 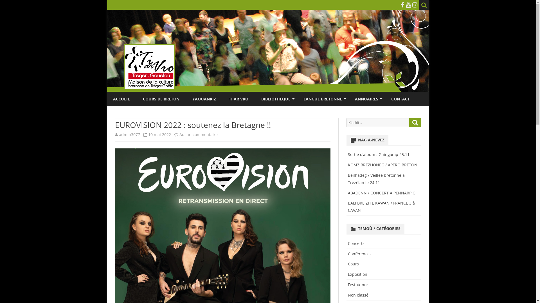 What do you see at coordinates (383, 112) in the screenshot?
I see `ANNUAIRE ASSOCIATIONS` at bounding box center [383, 112].